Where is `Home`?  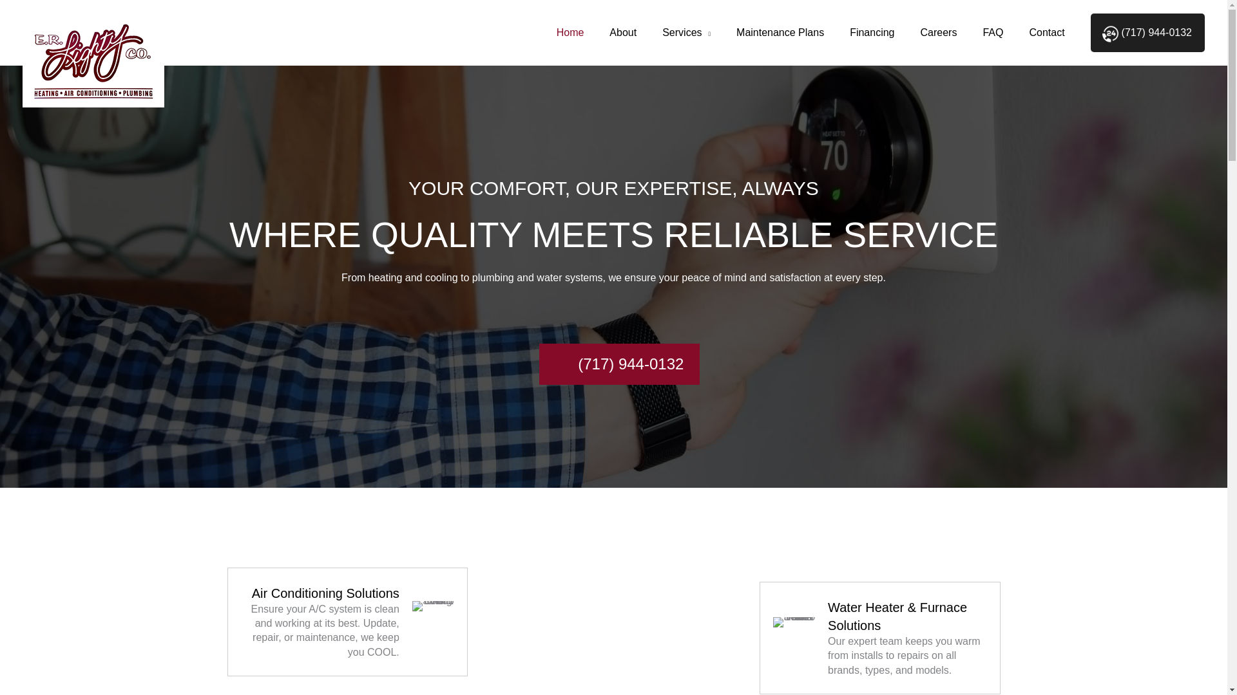
Home is located at coordinates (571, 33).